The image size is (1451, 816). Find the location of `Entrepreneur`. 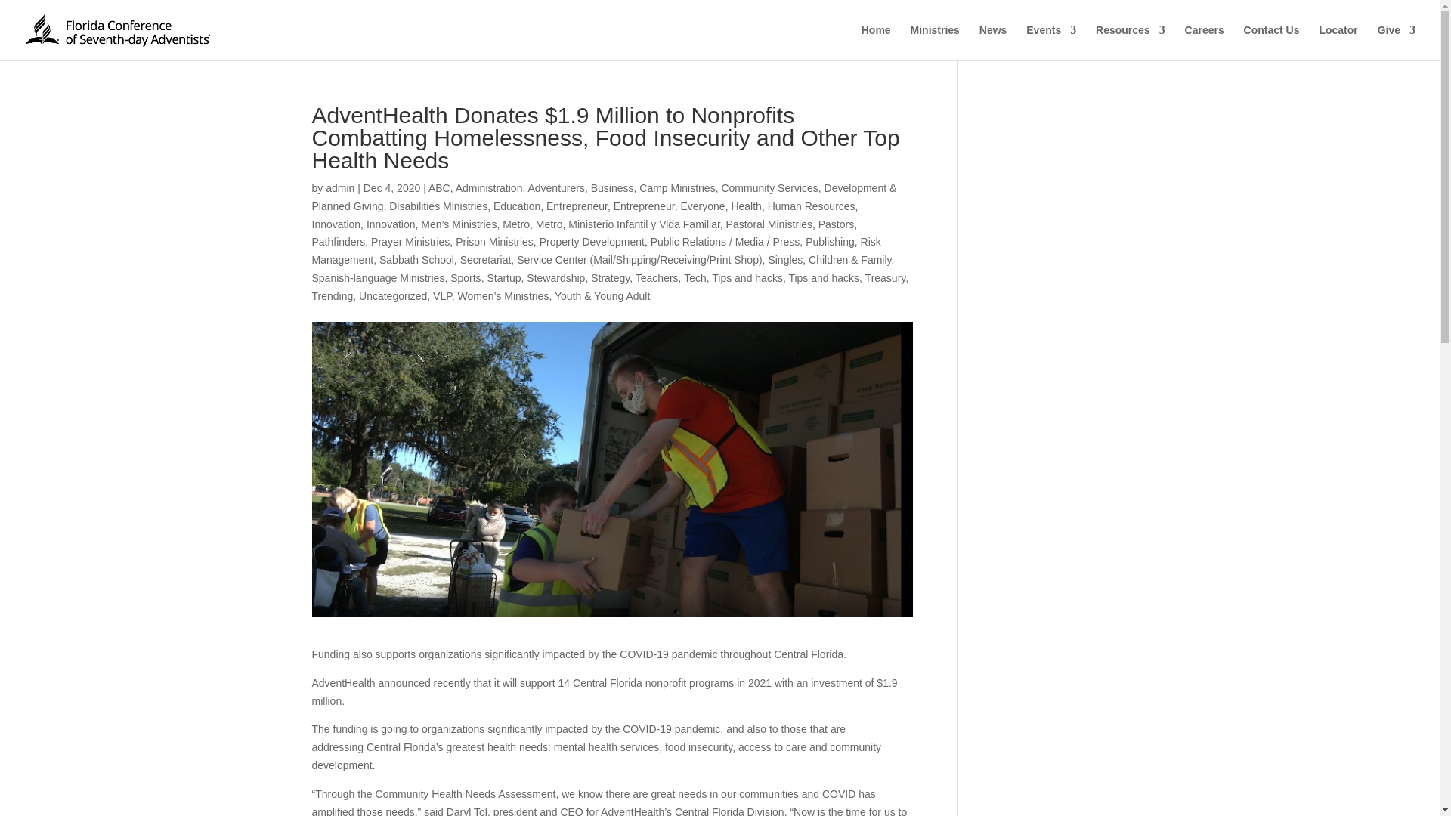

Entrepreneur is located at coordinates (577, 206).